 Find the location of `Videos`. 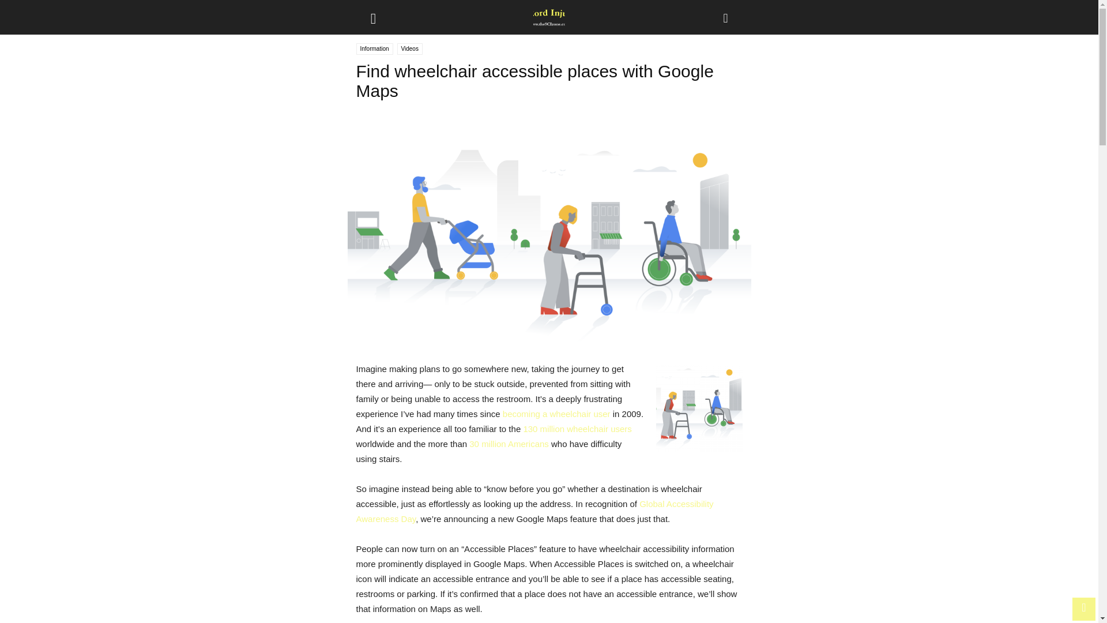

Videos is located at coordinates (410, 48).